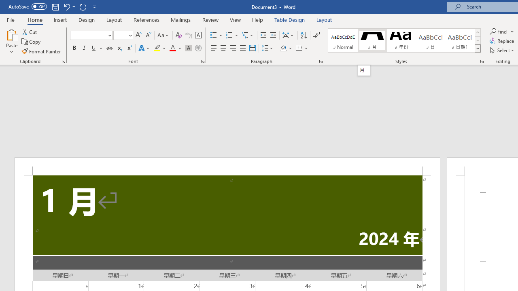 Image resolution: width=518 pixels, height=291 pixels. What do you see at coordinates (198, 48) in the screenshot?
I see `Enclose Characters...` at bounding box center [198, 48].